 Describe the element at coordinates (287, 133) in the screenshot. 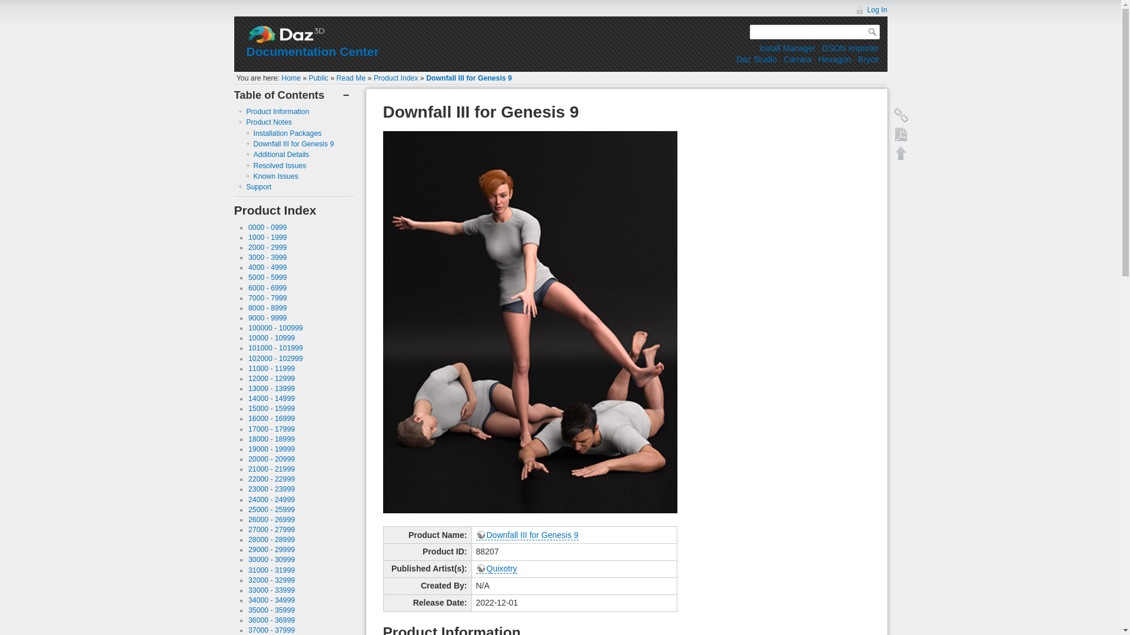

I see `Installation Packages` at that location.